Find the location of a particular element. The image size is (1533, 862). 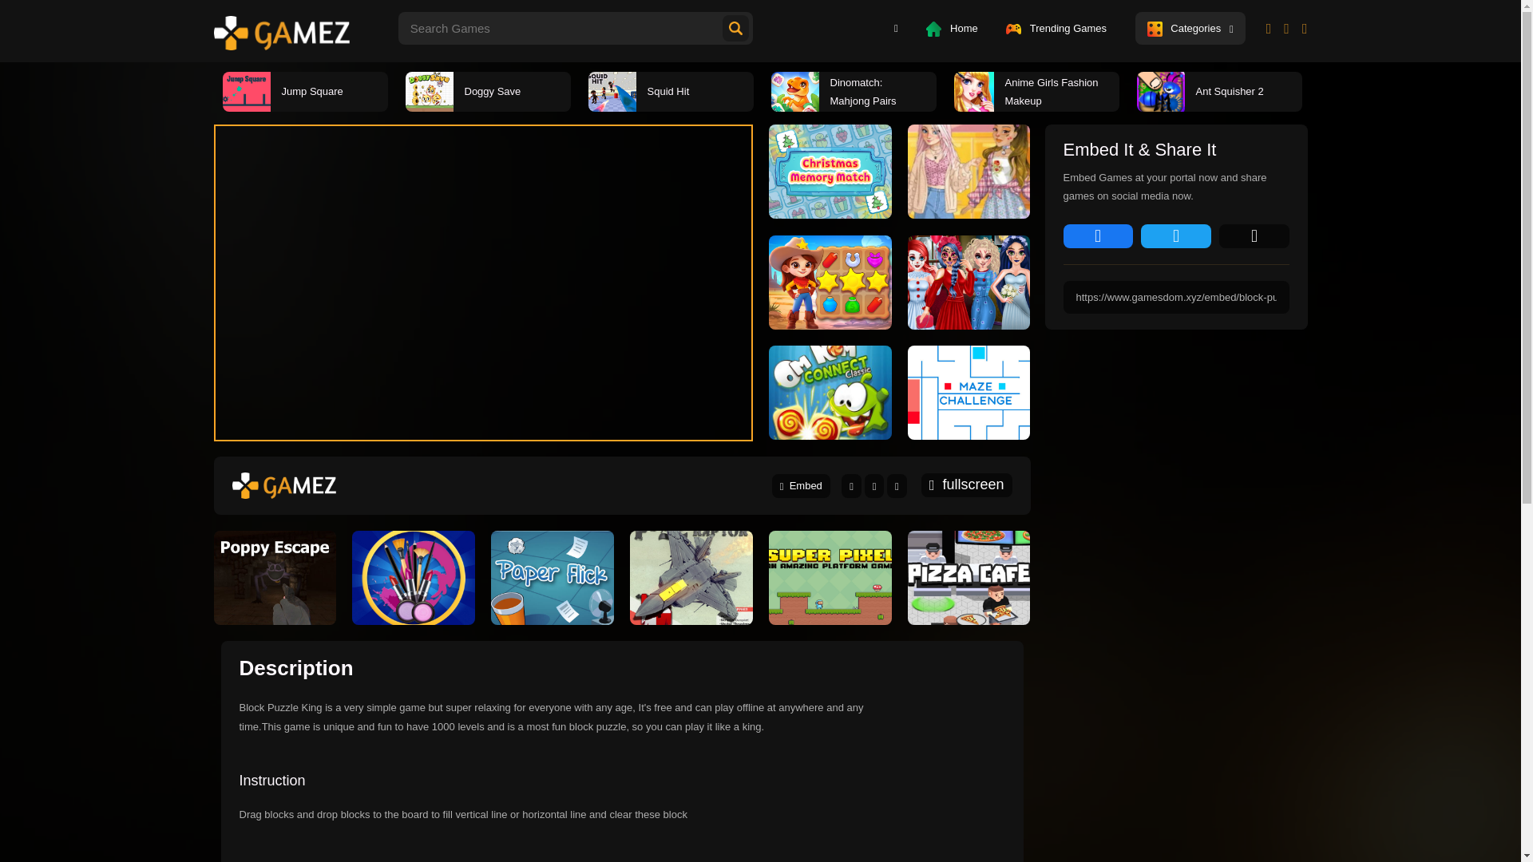

Dinomatch: Mahjong Pairs is located at coordinates (854, 91).